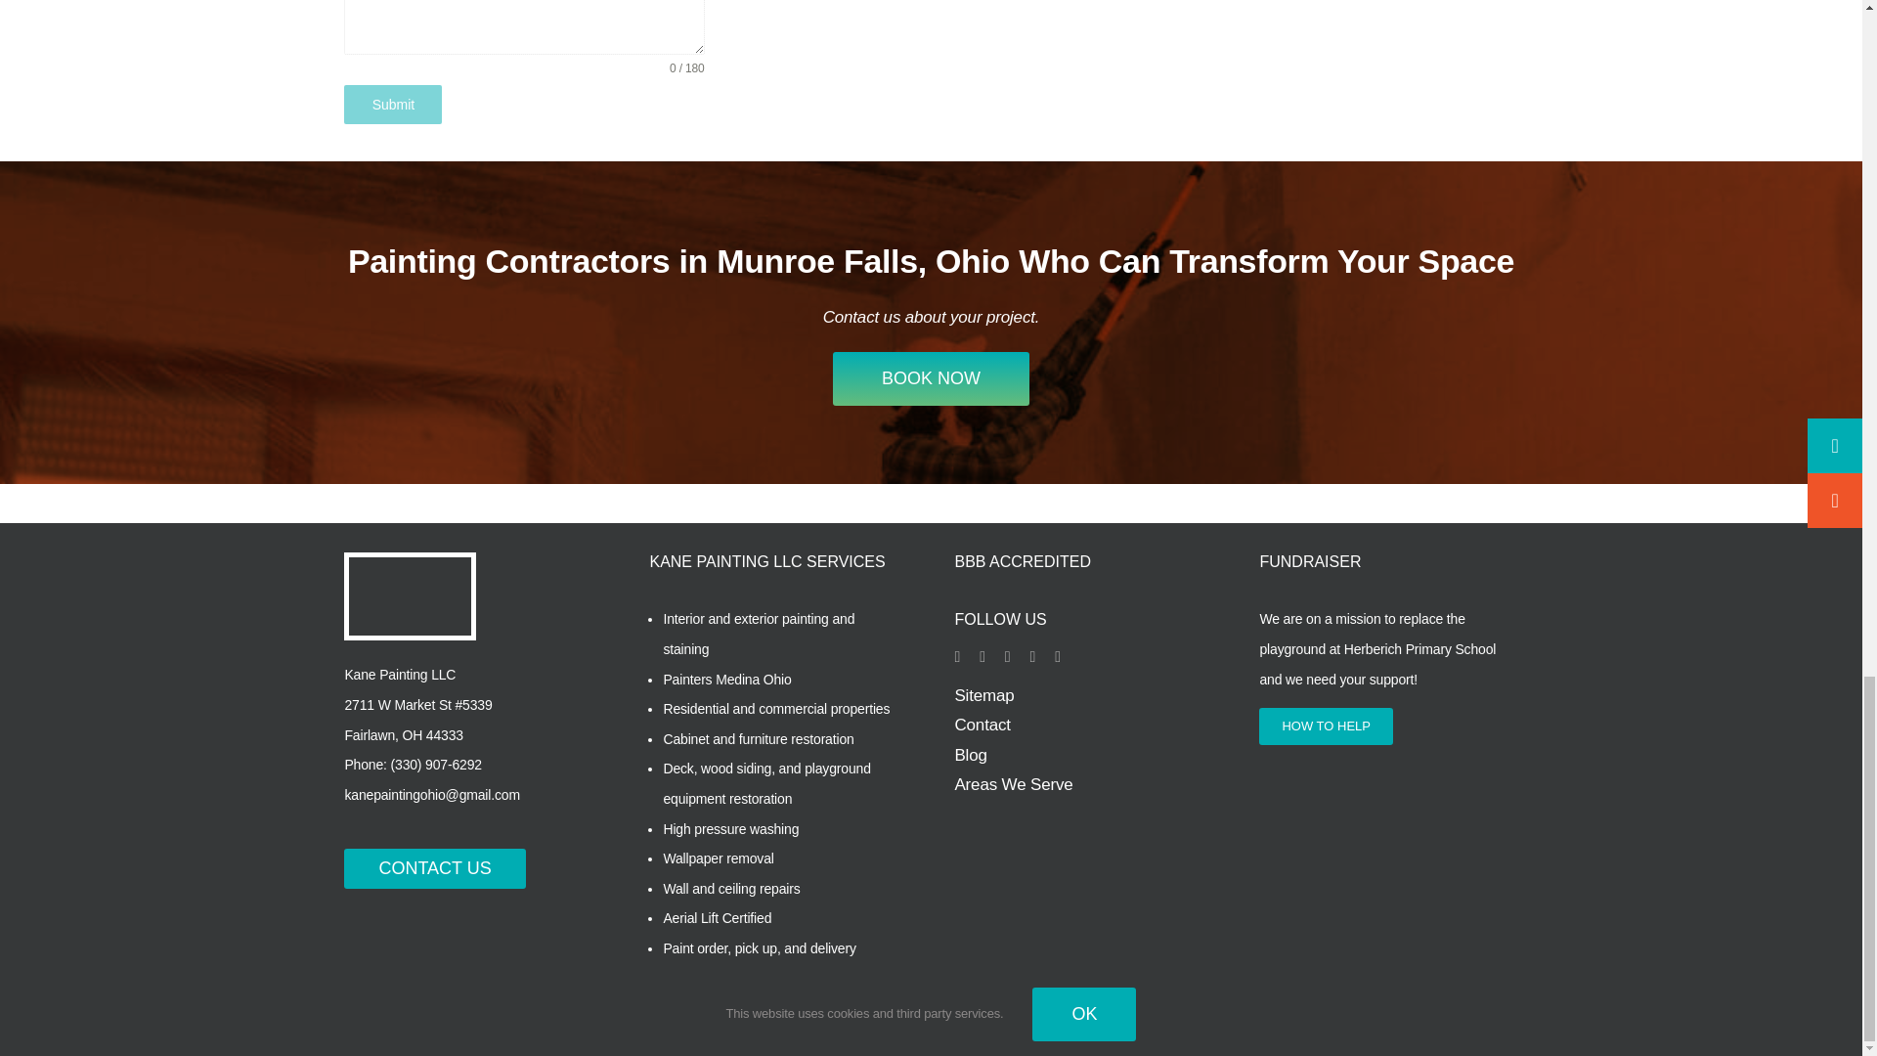 The width and height of the screenshot is (1877, 1056). I want to click on Deck, wood siding, and playground equipment restoration, so click(766, 783).